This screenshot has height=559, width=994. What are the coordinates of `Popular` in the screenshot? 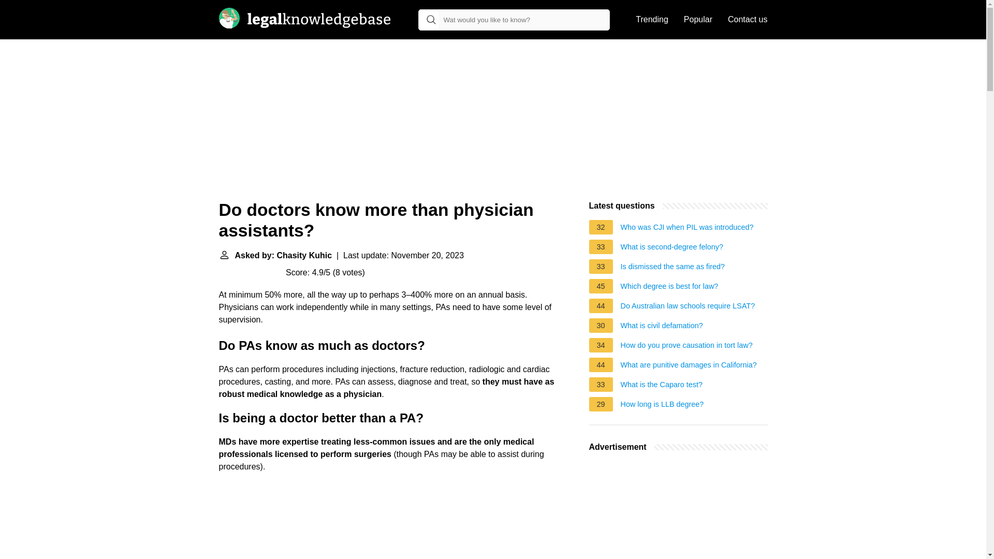 It's located at (698, 20).